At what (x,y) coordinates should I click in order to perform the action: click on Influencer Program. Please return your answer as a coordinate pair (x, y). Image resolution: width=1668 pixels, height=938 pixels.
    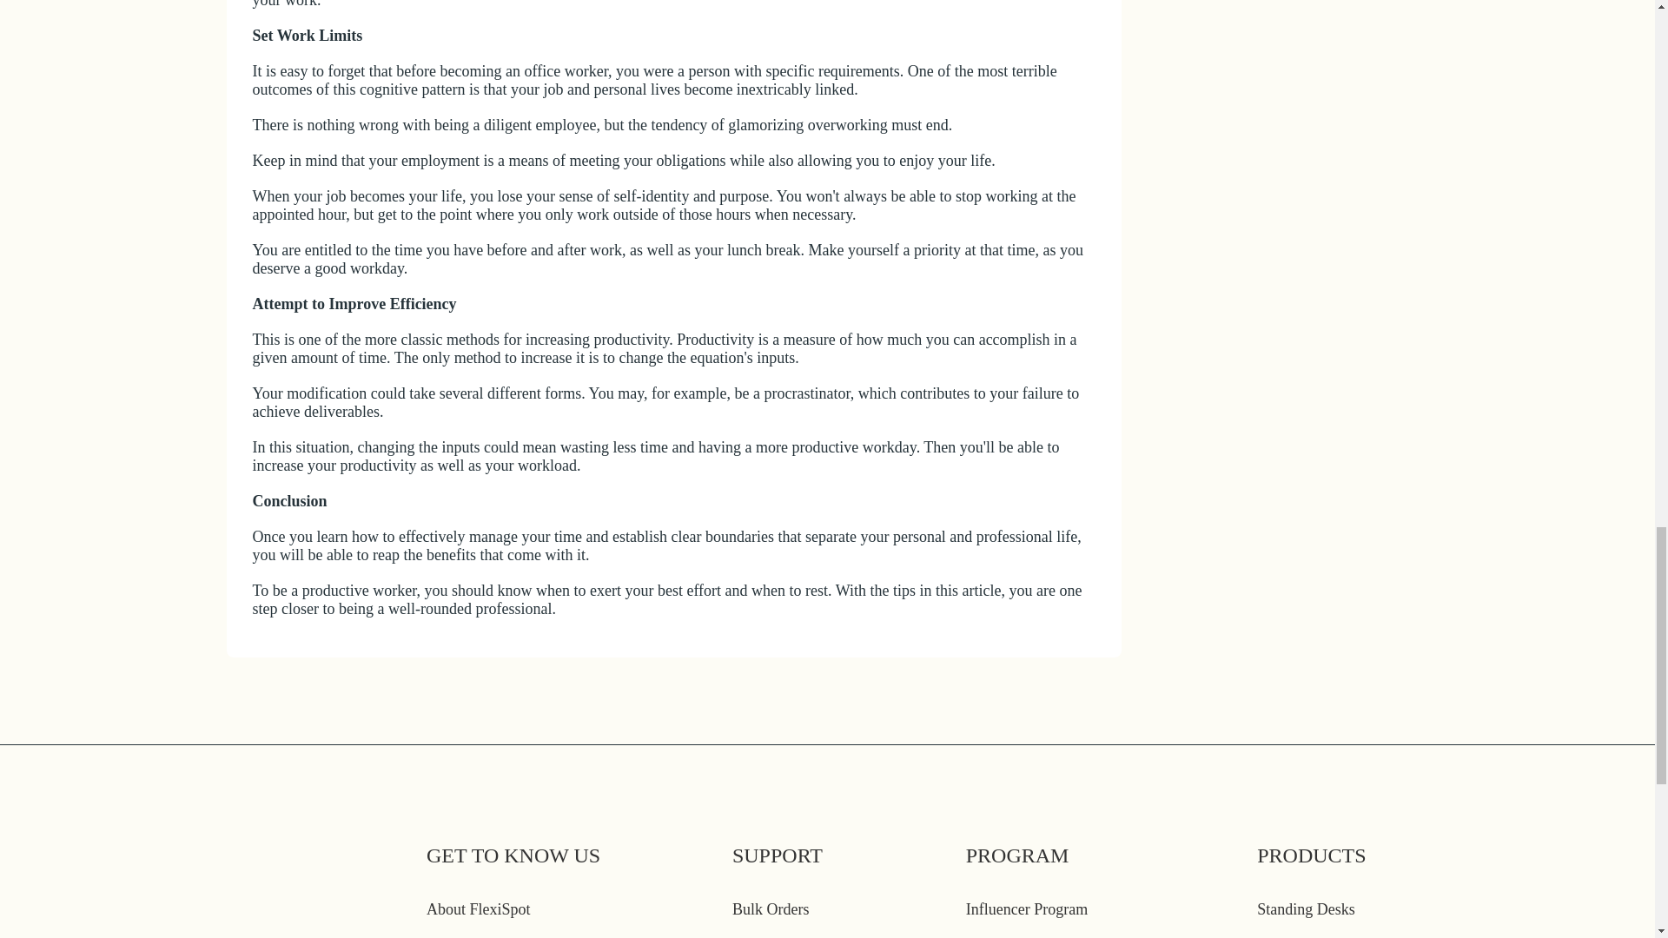
    Looking at the image, I should click on (1026, 908).